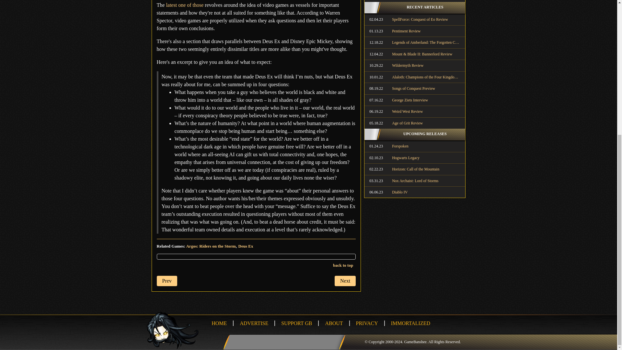 The height and width of the screenshot is (350, 622). I want to click on Age of Grit Review, so click(415, 123).